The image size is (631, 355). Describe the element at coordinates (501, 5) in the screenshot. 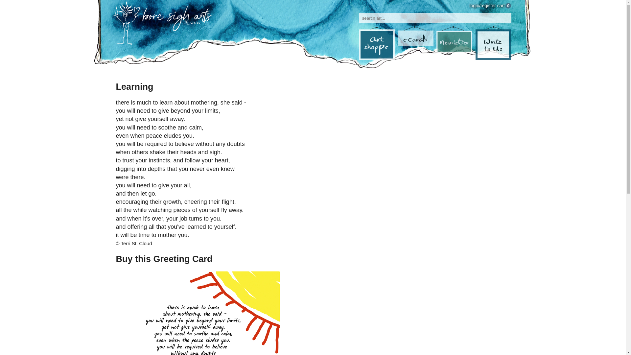

I see `cart` at that location.